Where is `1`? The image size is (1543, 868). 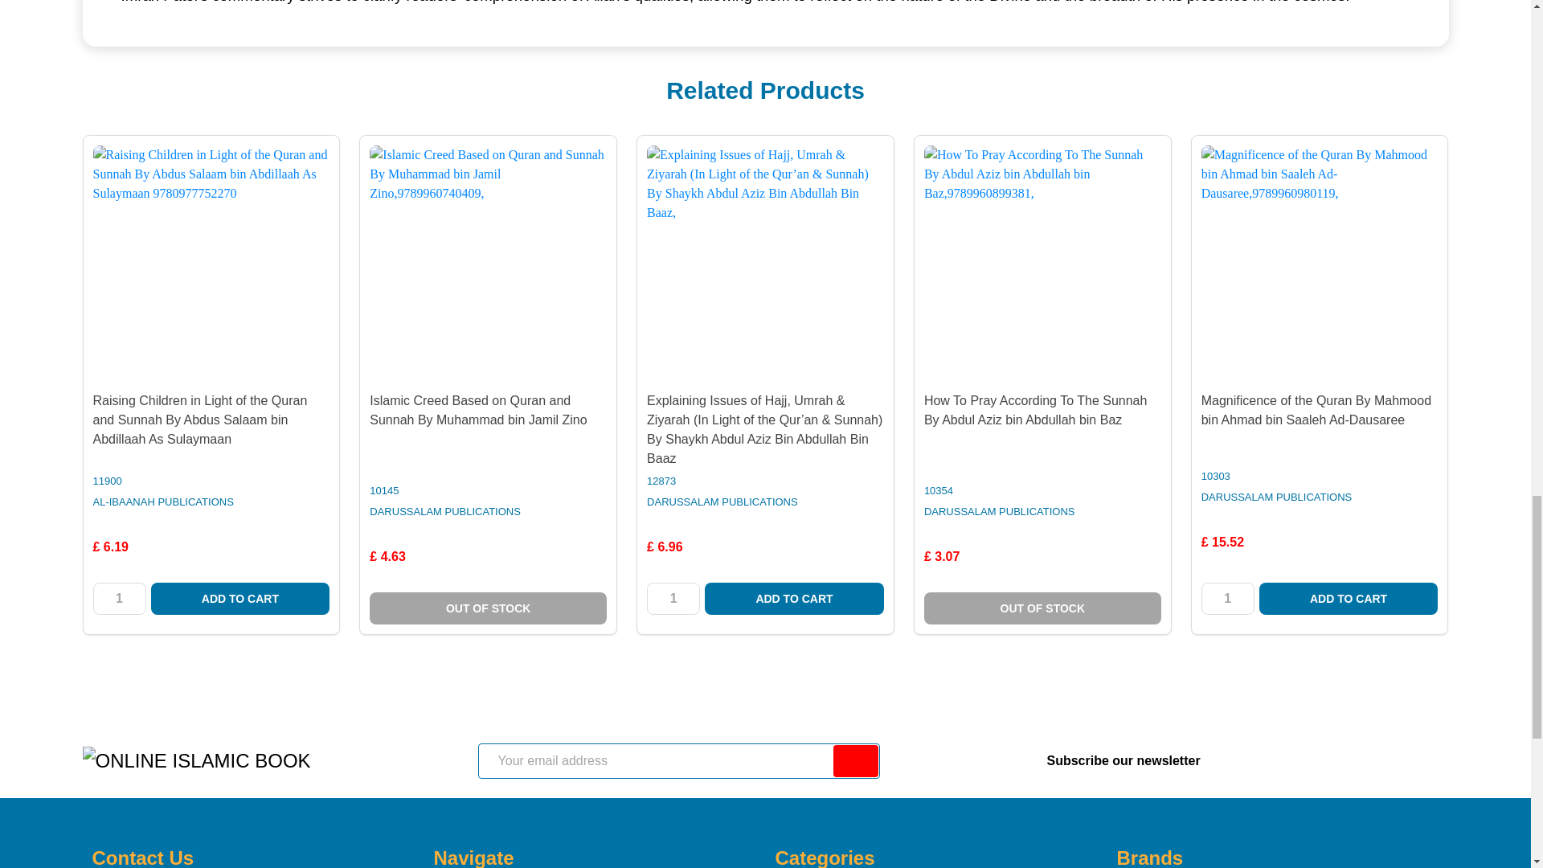
1 is located at coordinates (673, 598).